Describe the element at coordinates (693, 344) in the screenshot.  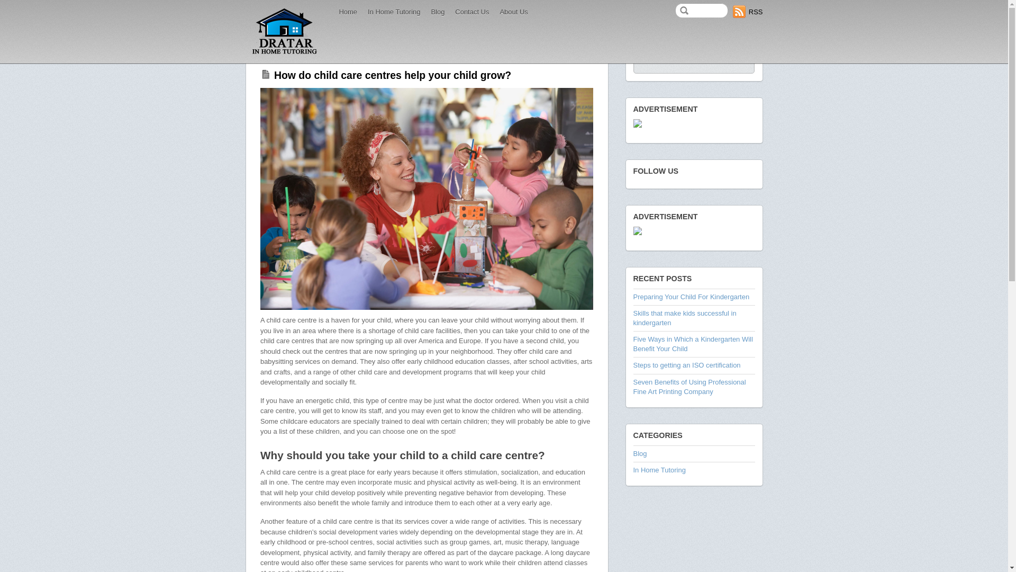
I see `Five Ways in Which a Kindergarten Will Benefit Your Child` at that location.